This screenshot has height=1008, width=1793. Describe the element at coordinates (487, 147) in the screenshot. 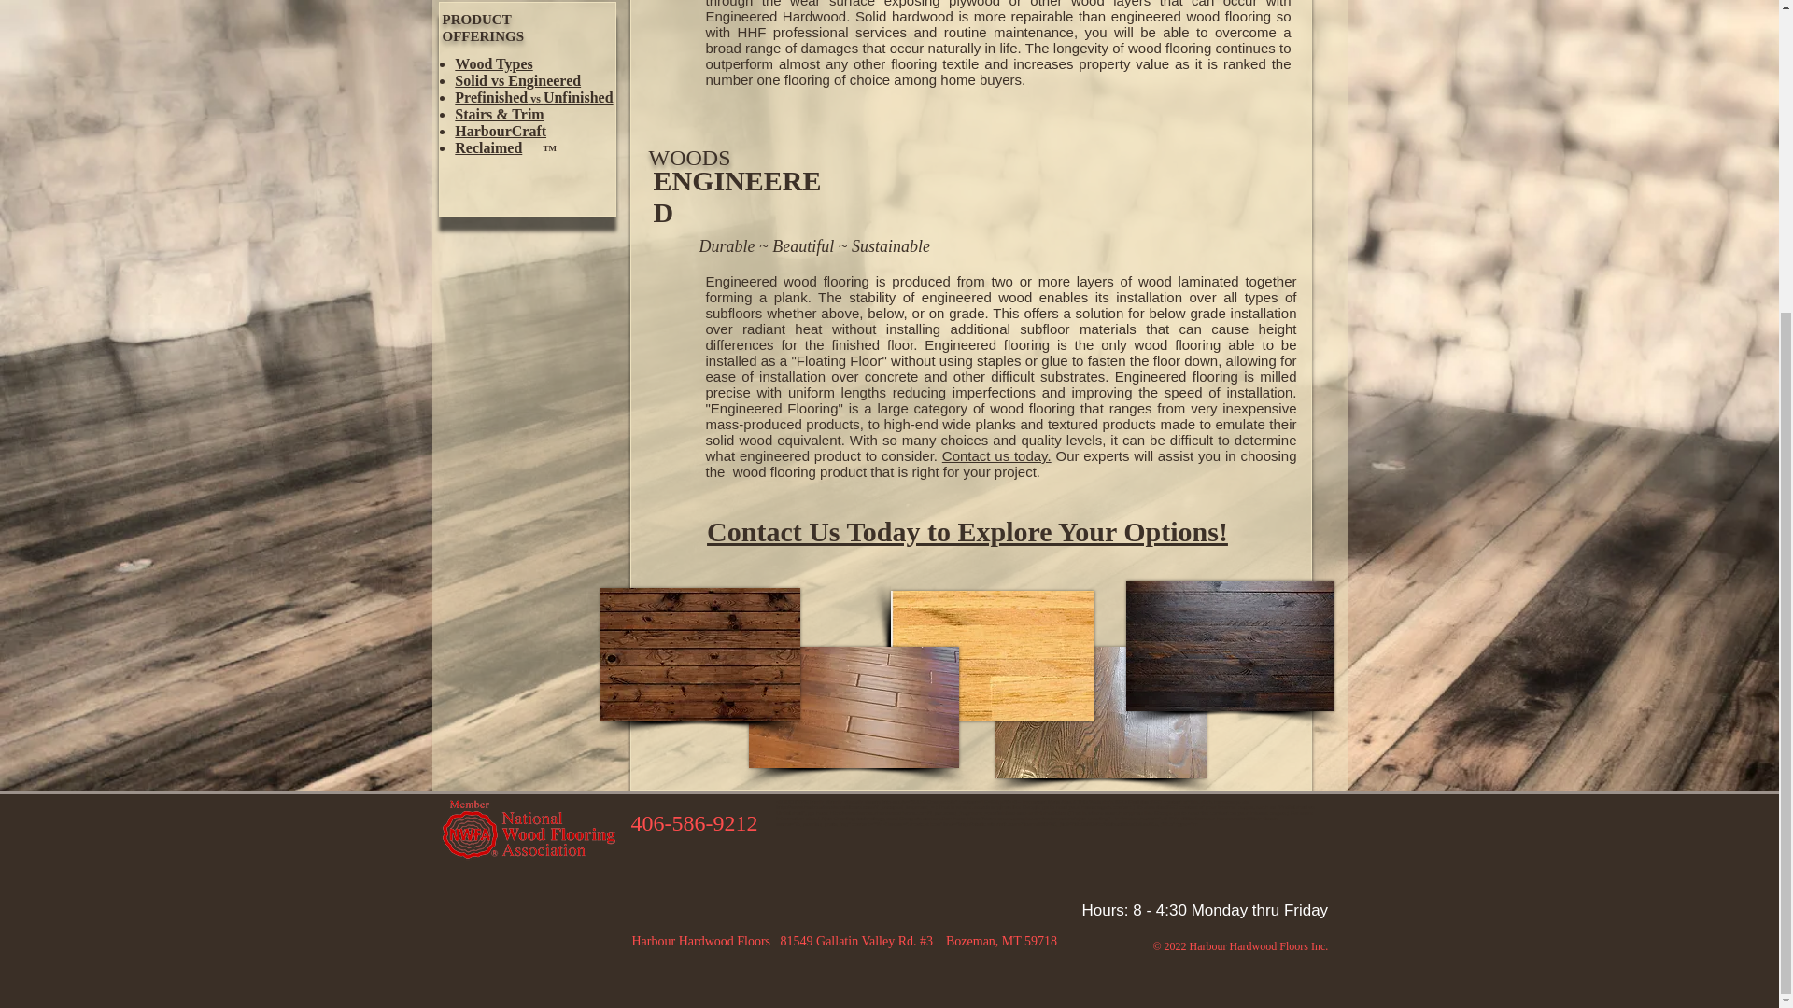

I see `Reclaimed` at that location.